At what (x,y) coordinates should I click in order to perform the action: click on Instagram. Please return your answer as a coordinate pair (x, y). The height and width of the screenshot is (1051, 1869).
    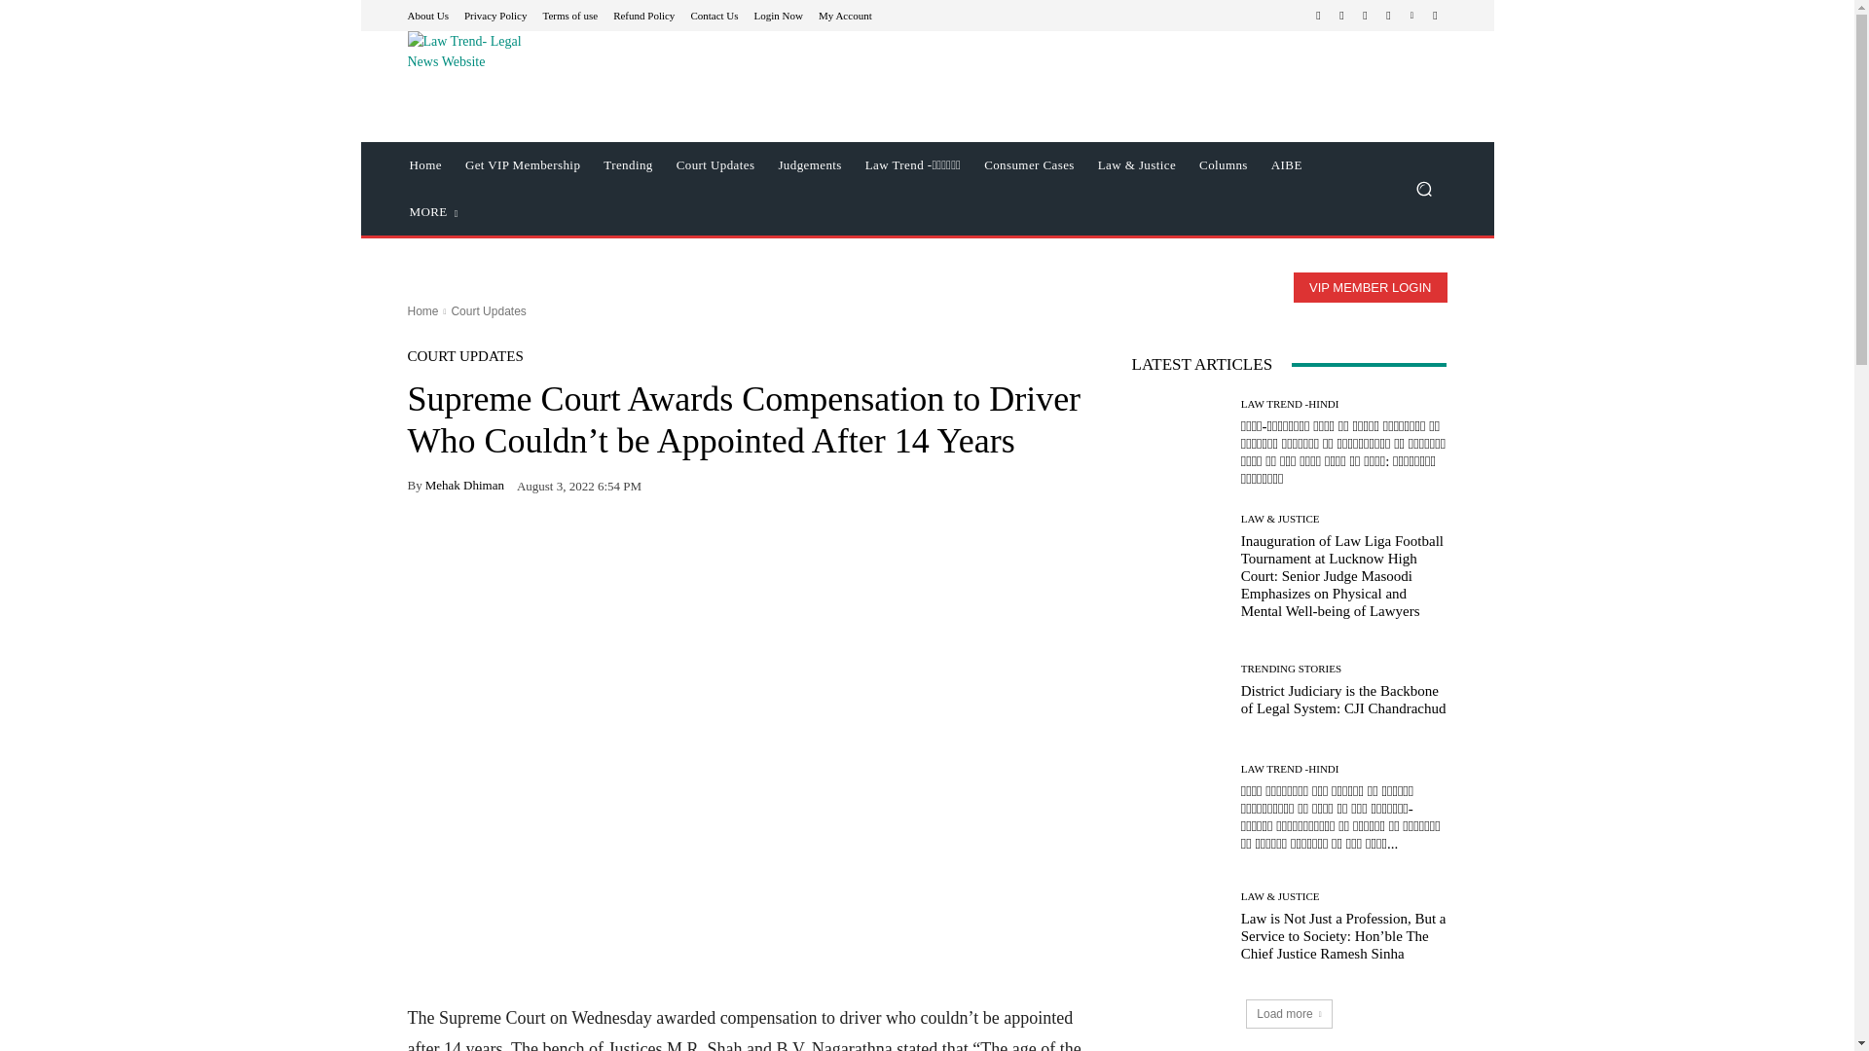
    Looking at the image, I should click on (1341, 16).